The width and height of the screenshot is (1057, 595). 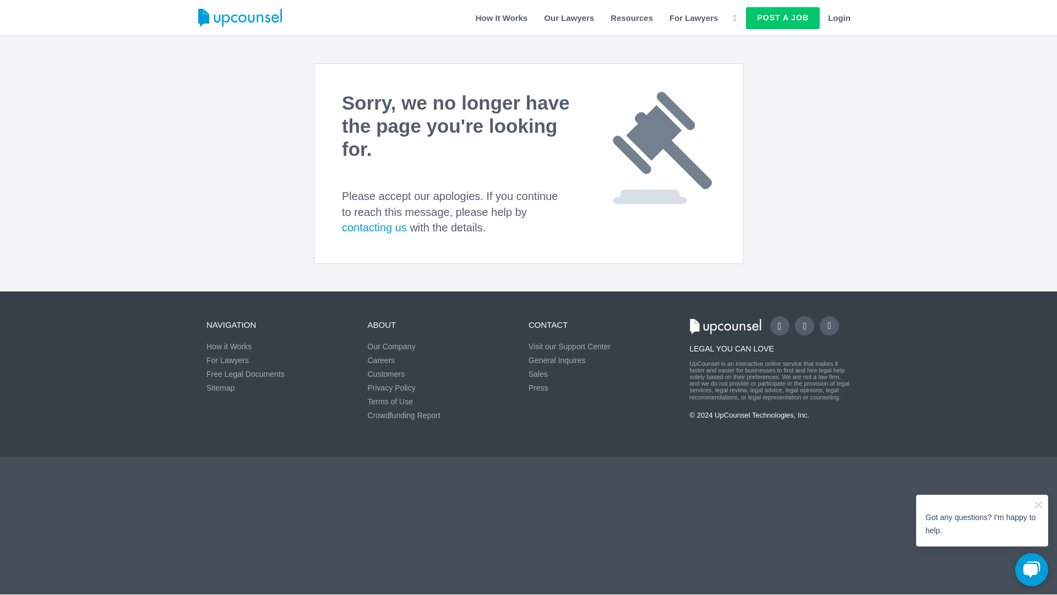 I want to click on Like us on Facebook, so click(x=780, y=326).